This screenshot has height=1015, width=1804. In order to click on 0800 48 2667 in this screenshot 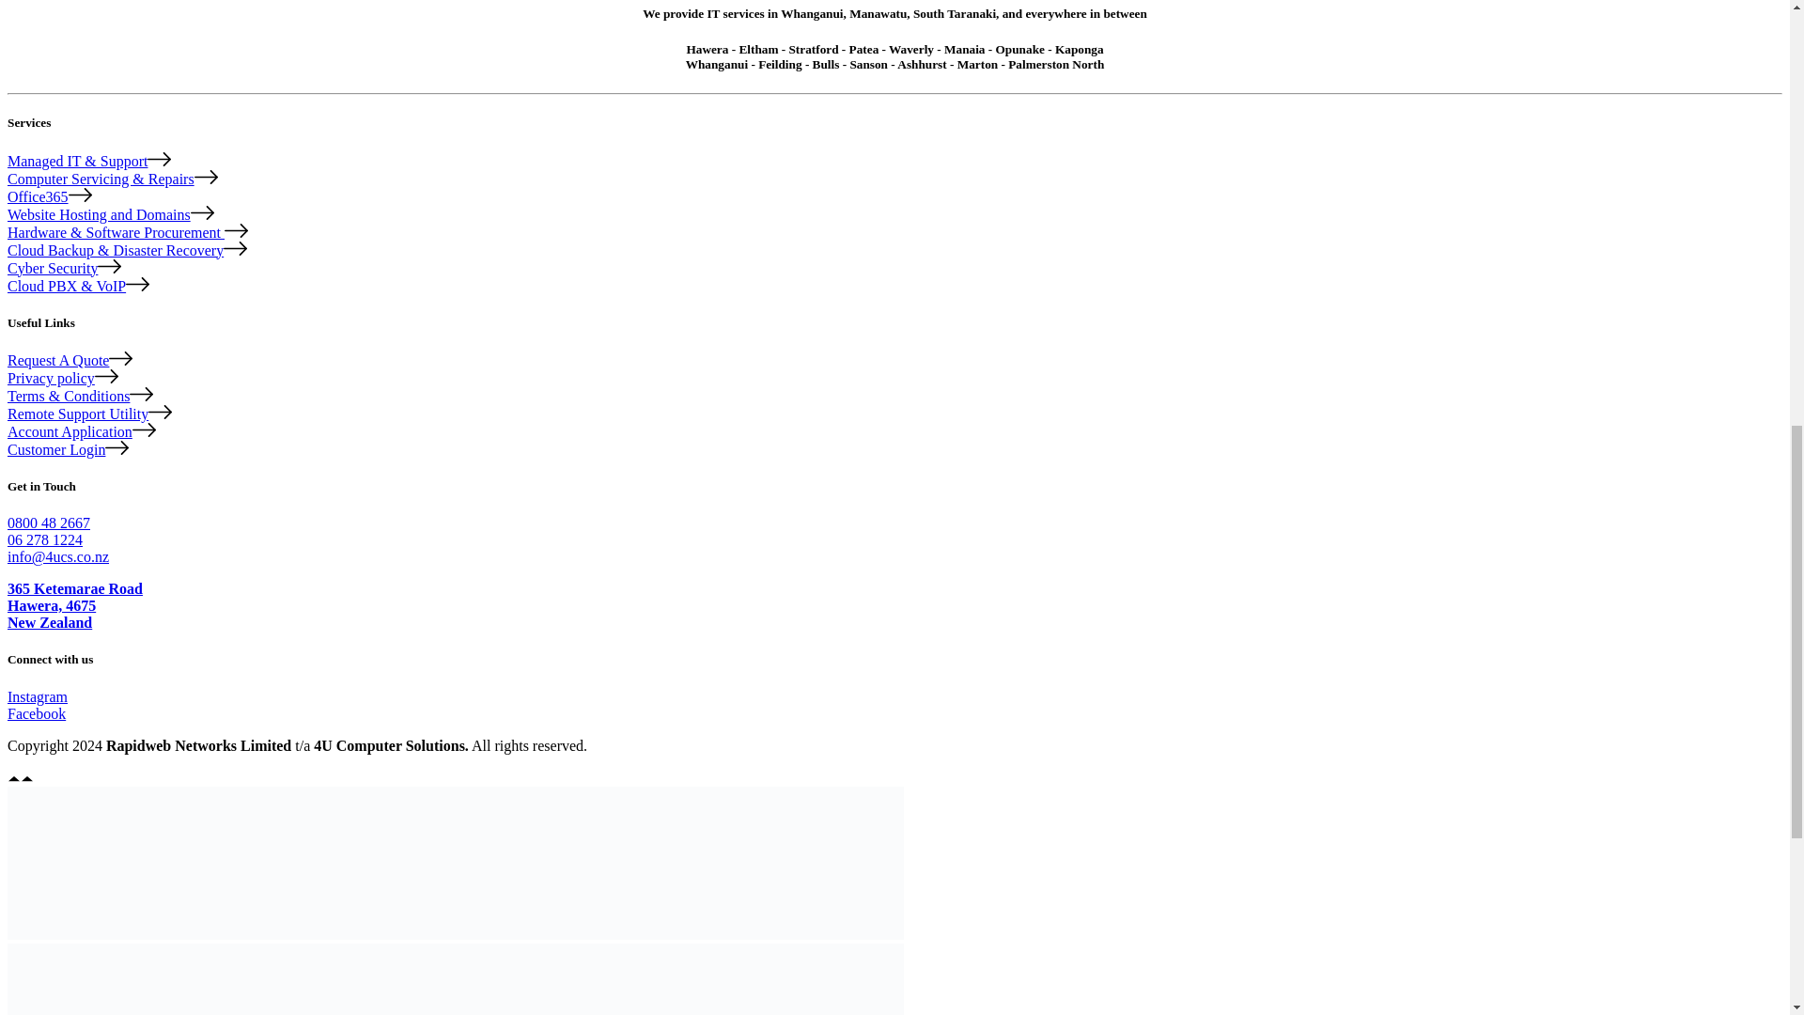, I will do `click(49, 523)`.